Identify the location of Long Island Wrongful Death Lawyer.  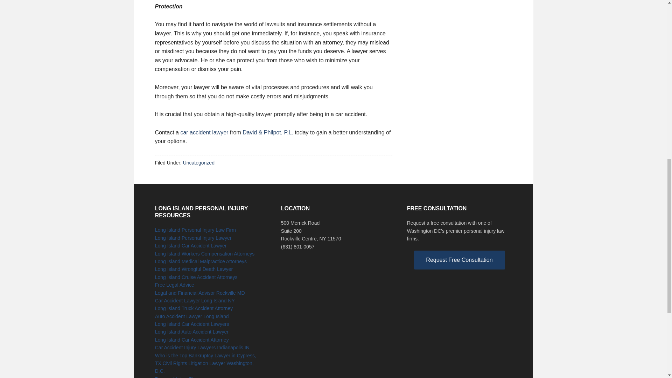
(194, 269).